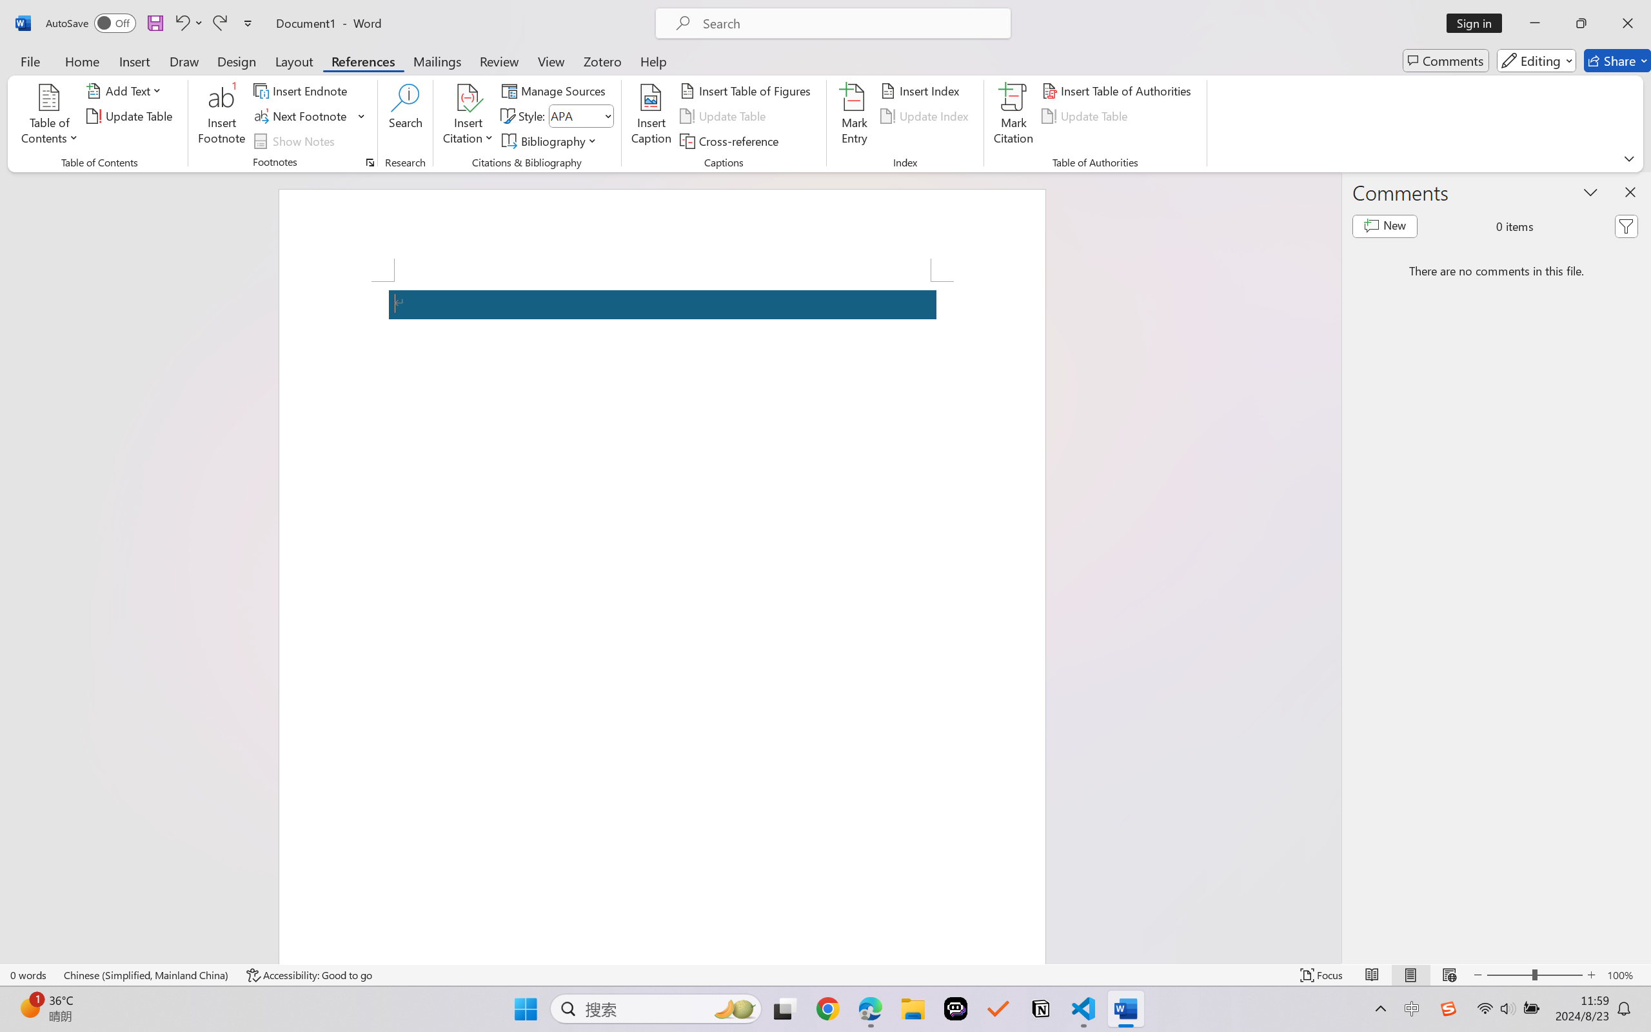  I want to click on Style, so click(580, 116).